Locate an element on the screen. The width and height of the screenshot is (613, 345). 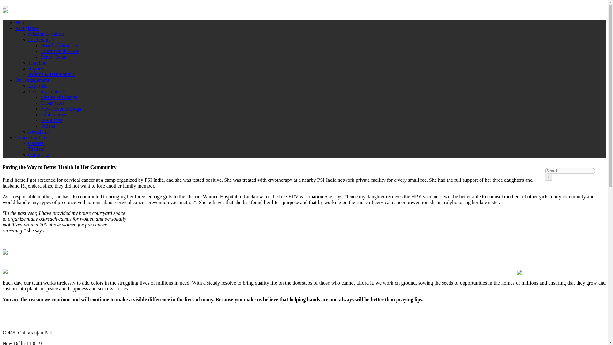
Timeline is located at coordinates (37, 63).